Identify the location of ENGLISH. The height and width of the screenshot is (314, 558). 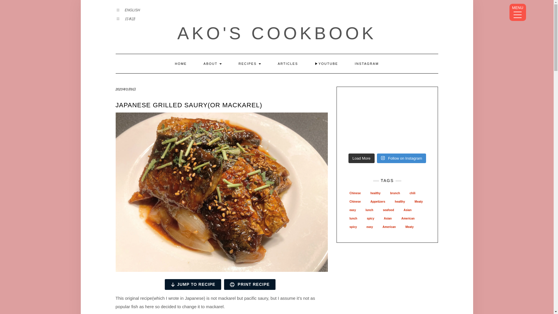
(132, 10).